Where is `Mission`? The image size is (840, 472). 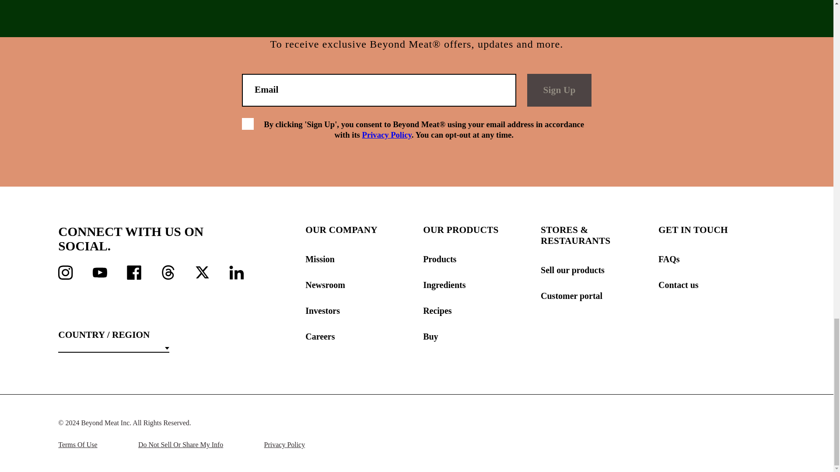
Mission is located at coordinates (364, 259).